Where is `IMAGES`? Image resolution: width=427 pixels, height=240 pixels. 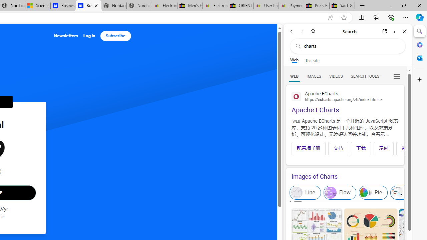 IMAGES is located at coordinates (314, 76).